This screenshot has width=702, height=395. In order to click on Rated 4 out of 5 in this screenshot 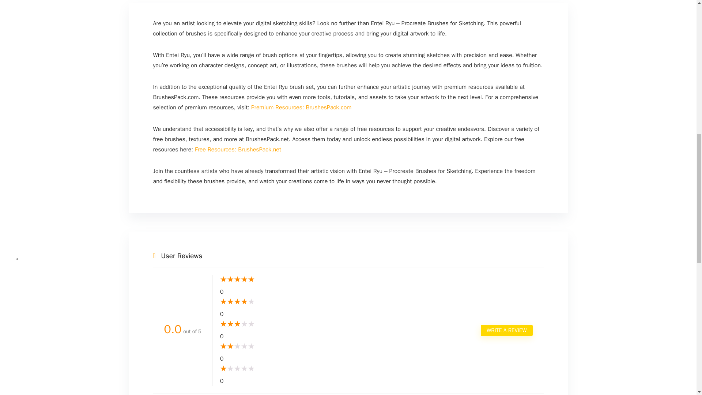, I will do `click(339, 302)`.